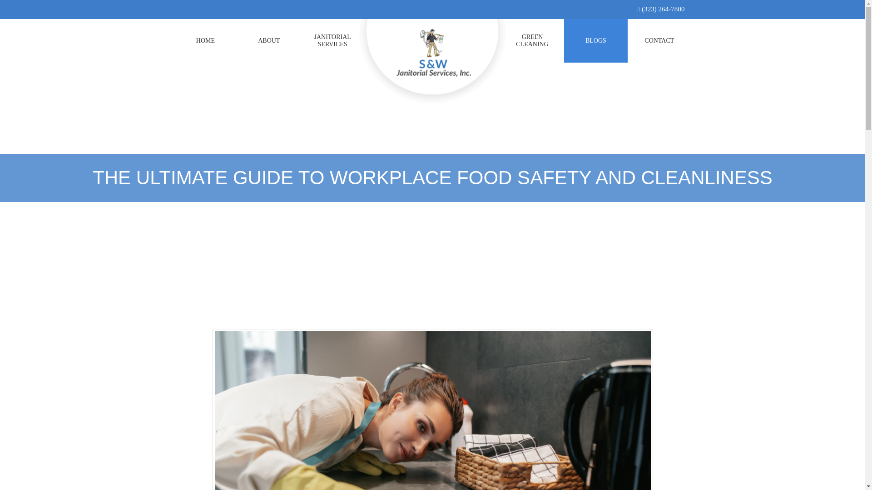  What do you see at coordinates (596, 41) in the screenshot?
I see `Blogs` at bounding box center [596, 41].